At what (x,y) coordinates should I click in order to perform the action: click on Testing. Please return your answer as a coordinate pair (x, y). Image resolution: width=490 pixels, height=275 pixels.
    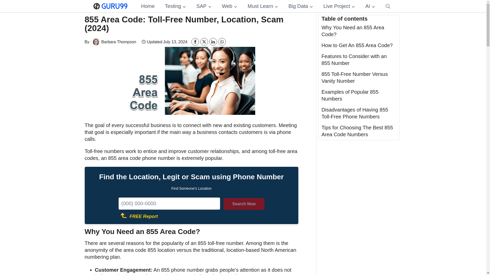
    Looking at the image, I should click on (175, 6).